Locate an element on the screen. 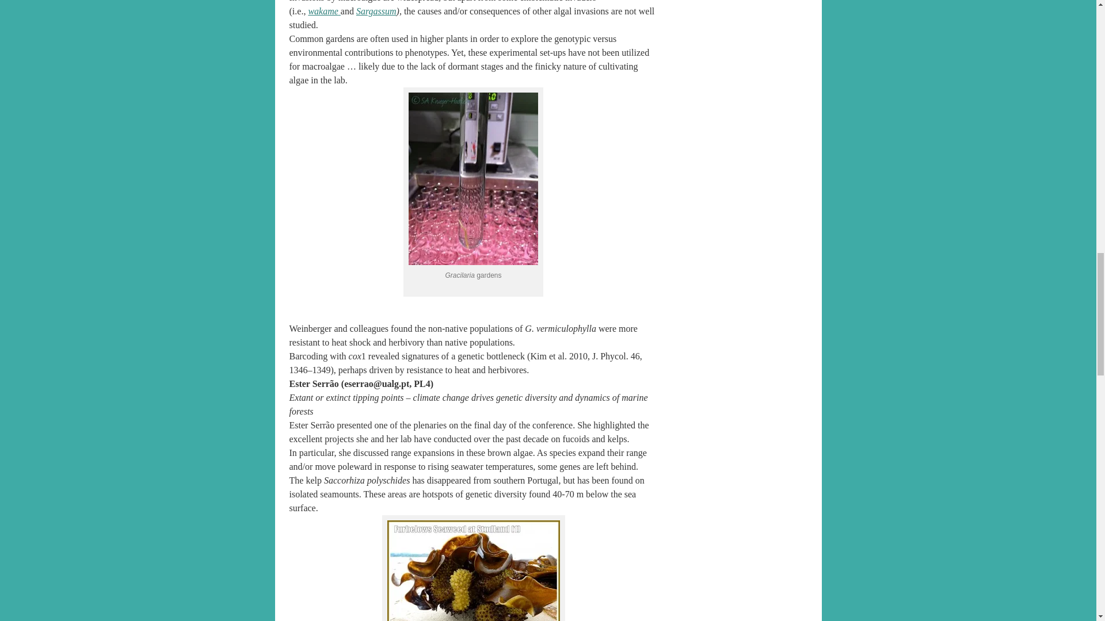  Sargassum is located at coordinates (376, 11).